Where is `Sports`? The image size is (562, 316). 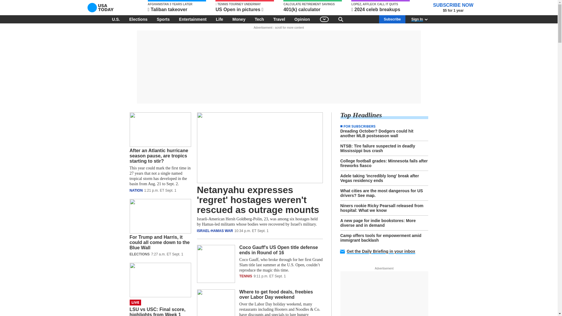 Sports is located at coordinates (163, 19).